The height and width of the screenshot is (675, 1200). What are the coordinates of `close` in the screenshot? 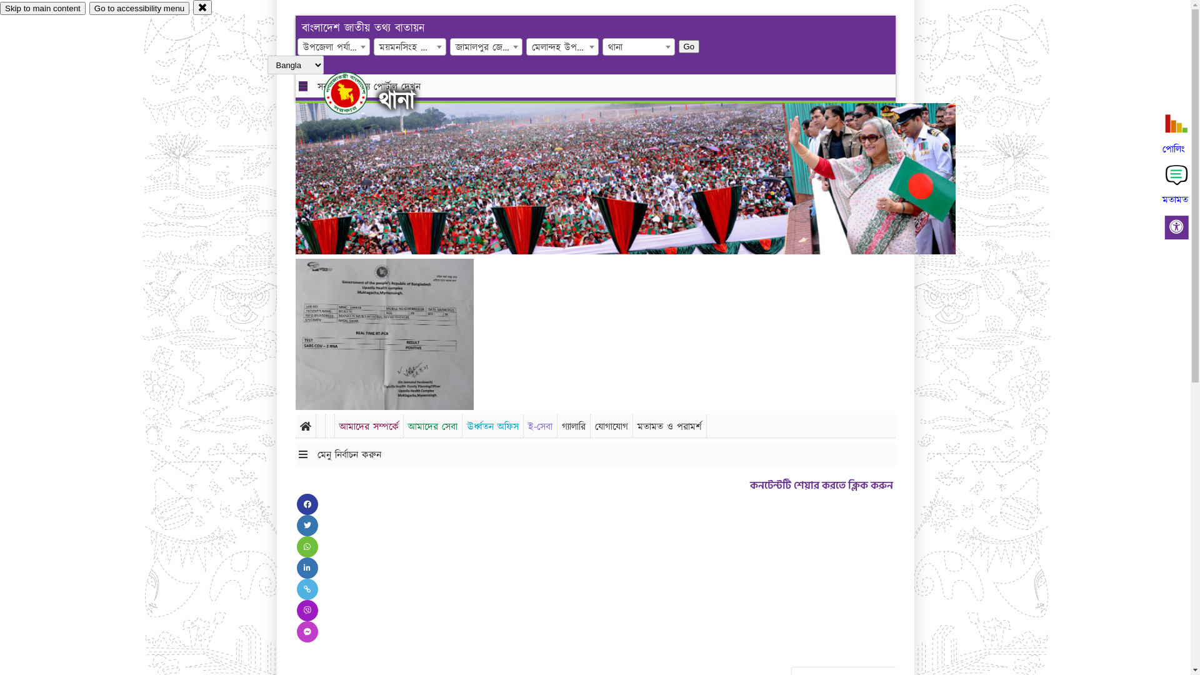 It's located at (202, 7).